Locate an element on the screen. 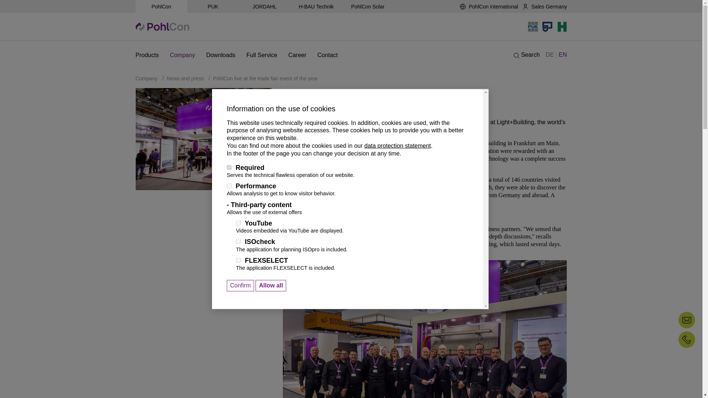 Image resolution: width=708 pixels, height=398 pixels. PohlCon Solar is located at coordinates (368, 6).